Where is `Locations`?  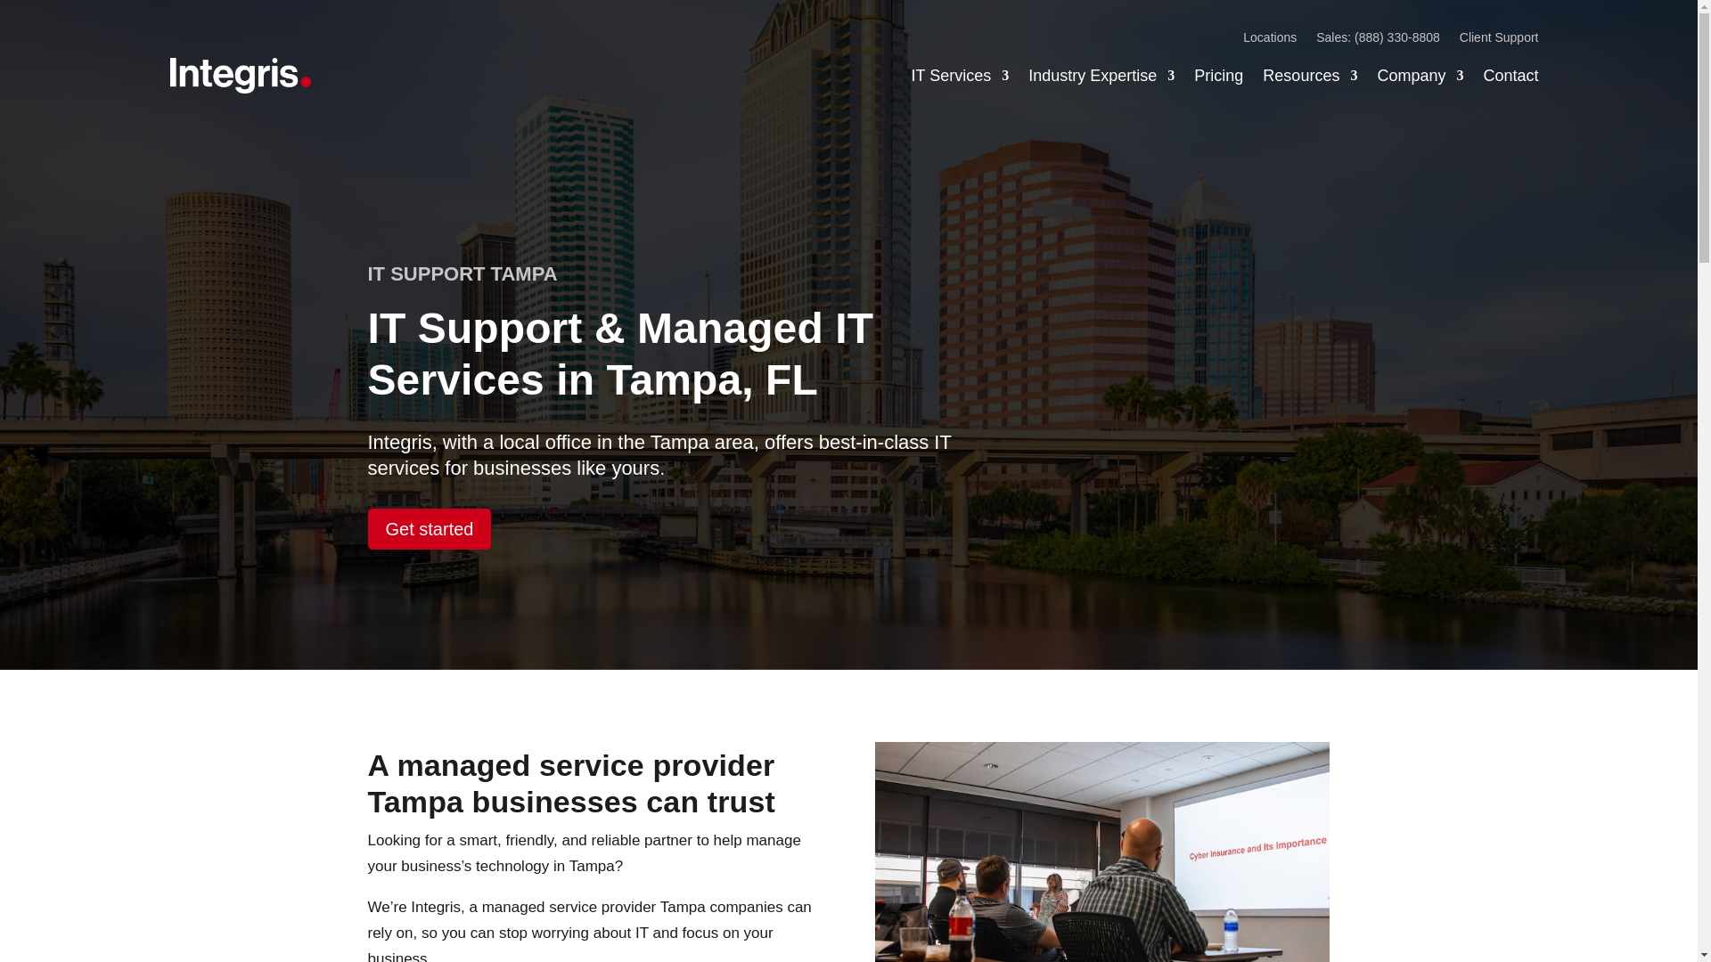 Locations is located at coordinates (1270, 41).